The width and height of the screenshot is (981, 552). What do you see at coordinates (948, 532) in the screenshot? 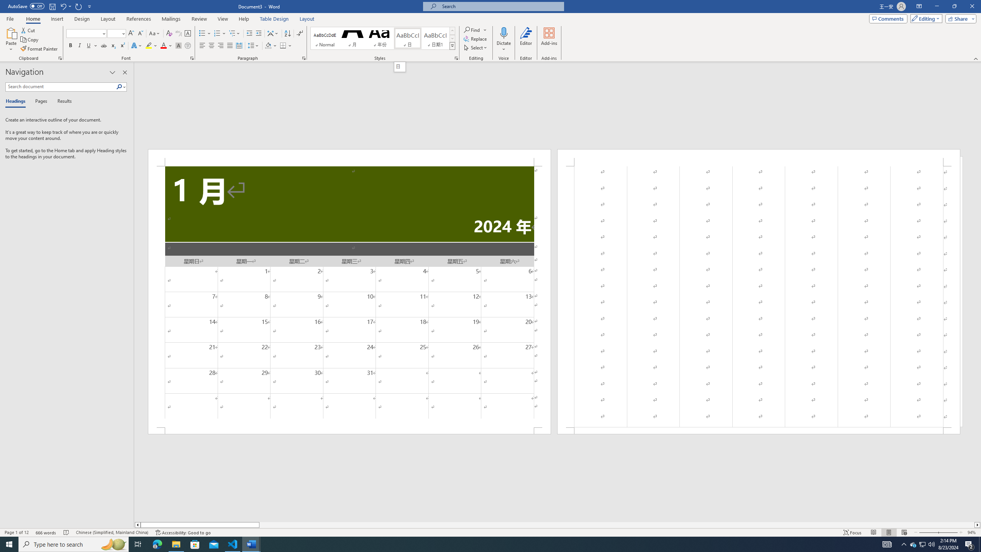
I see `Zoom In` at bounding box center [948, 532].